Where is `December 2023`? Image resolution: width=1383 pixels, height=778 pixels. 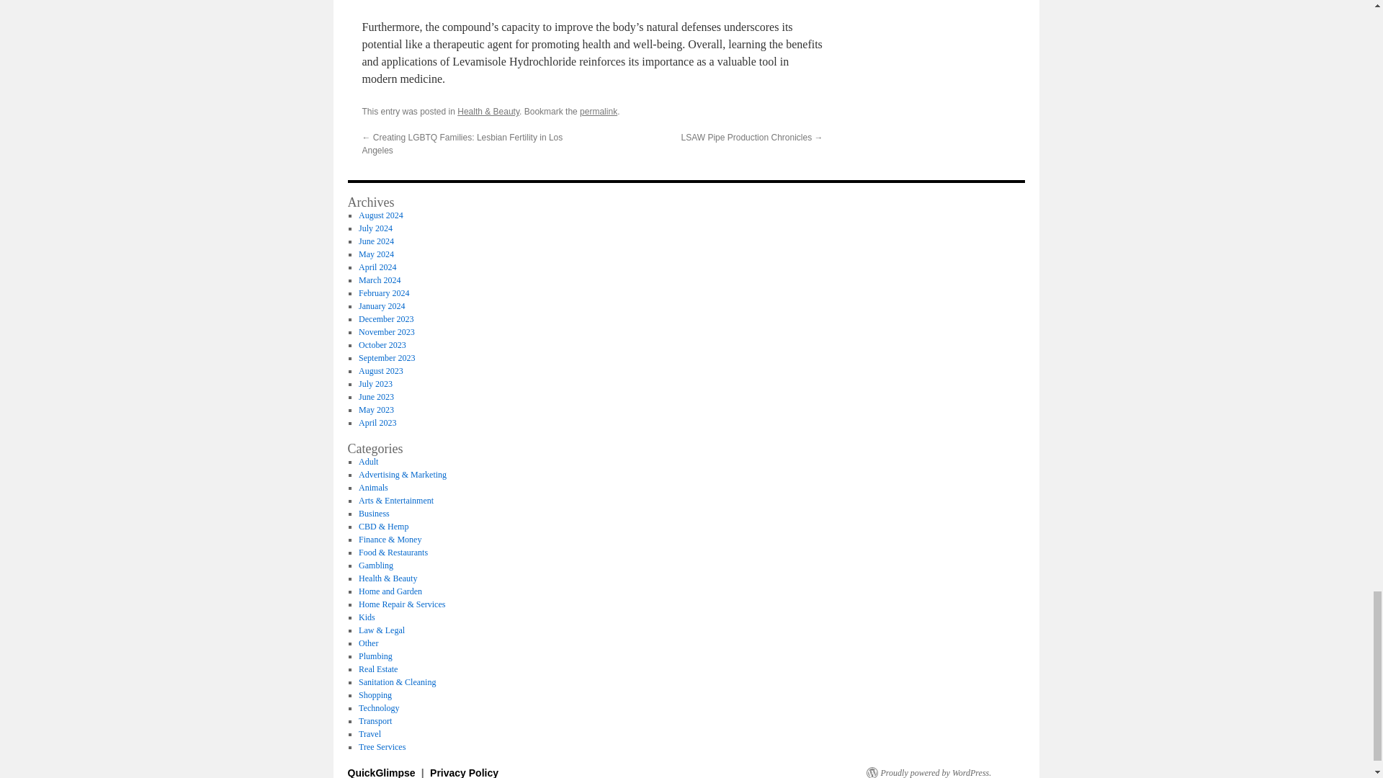
December 2023 is located at coordinates (386, 319).